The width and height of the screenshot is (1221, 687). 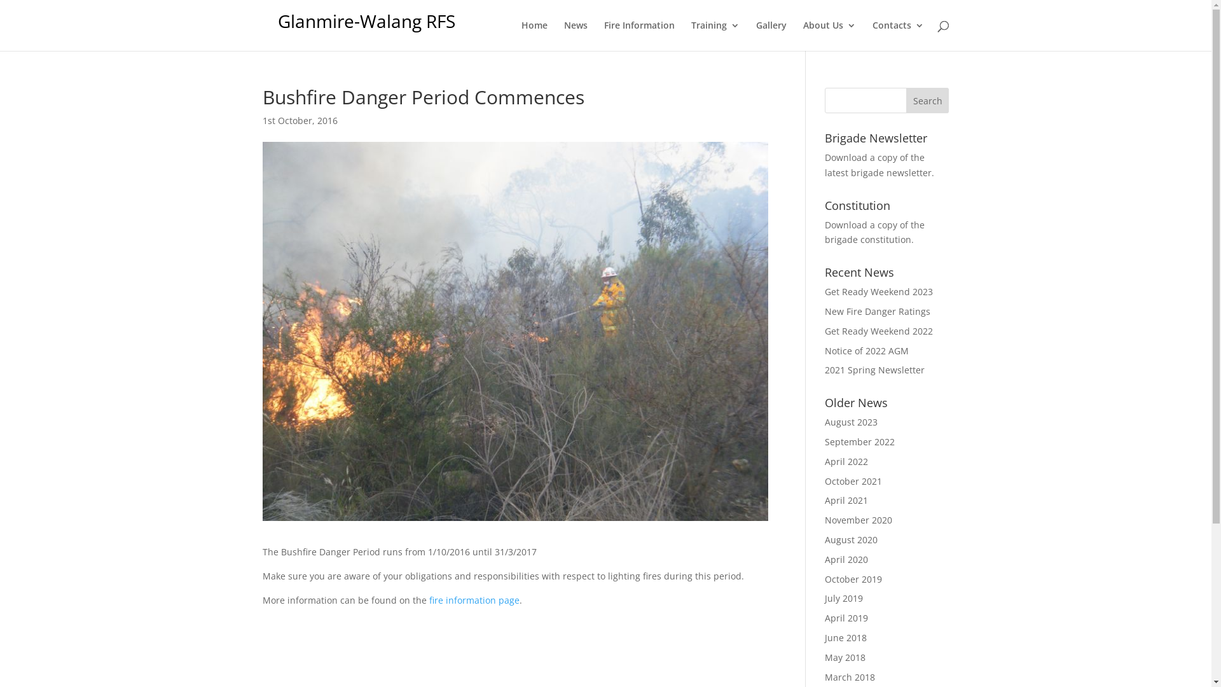 I want to click on May 2018, so click(x=845, y=658).